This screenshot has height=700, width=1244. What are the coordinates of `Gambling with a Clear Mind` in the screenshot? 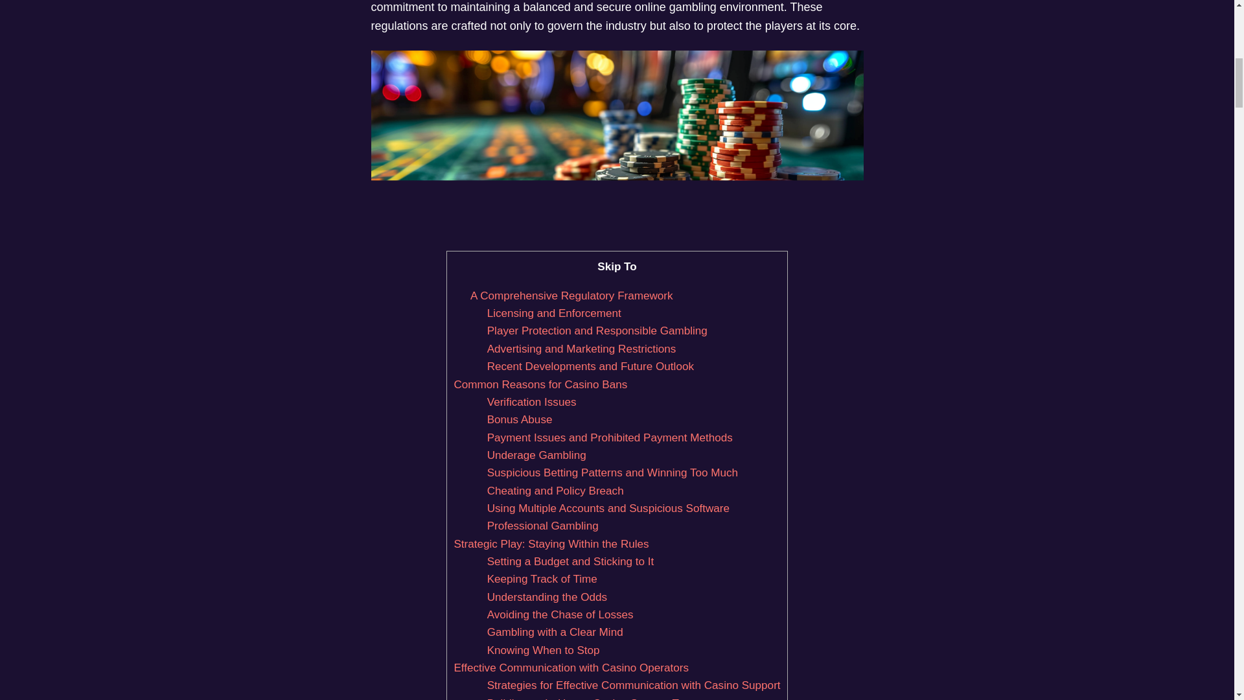 It's located at (555, 631).